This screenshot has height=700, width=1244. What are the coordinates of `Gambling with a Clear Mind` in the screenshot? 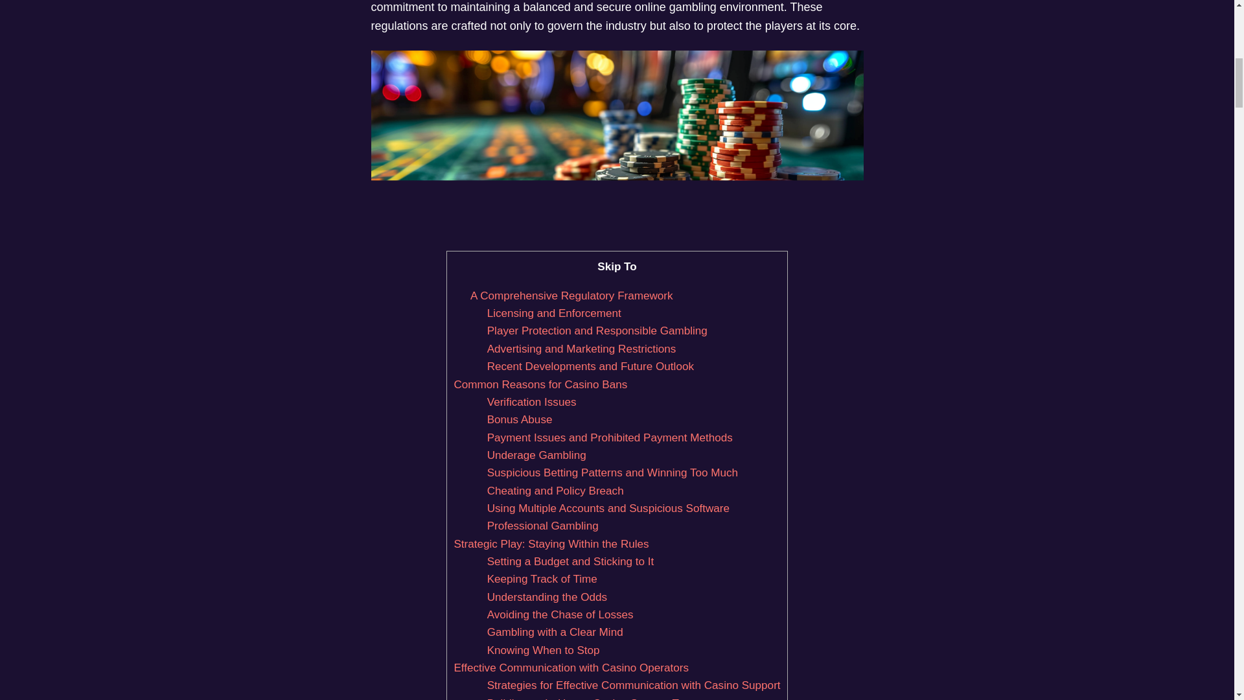 It's located at (555, 631).